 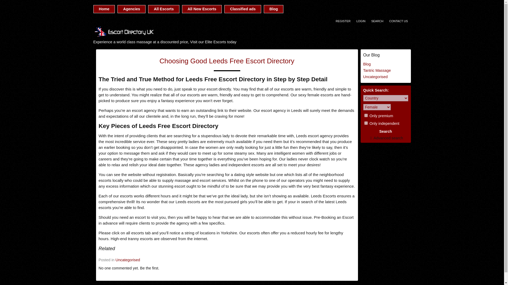 What do you see at coordinates (128, 260) in the screenshot?
I see `Uncategorised` at bounding box center [128, 260].